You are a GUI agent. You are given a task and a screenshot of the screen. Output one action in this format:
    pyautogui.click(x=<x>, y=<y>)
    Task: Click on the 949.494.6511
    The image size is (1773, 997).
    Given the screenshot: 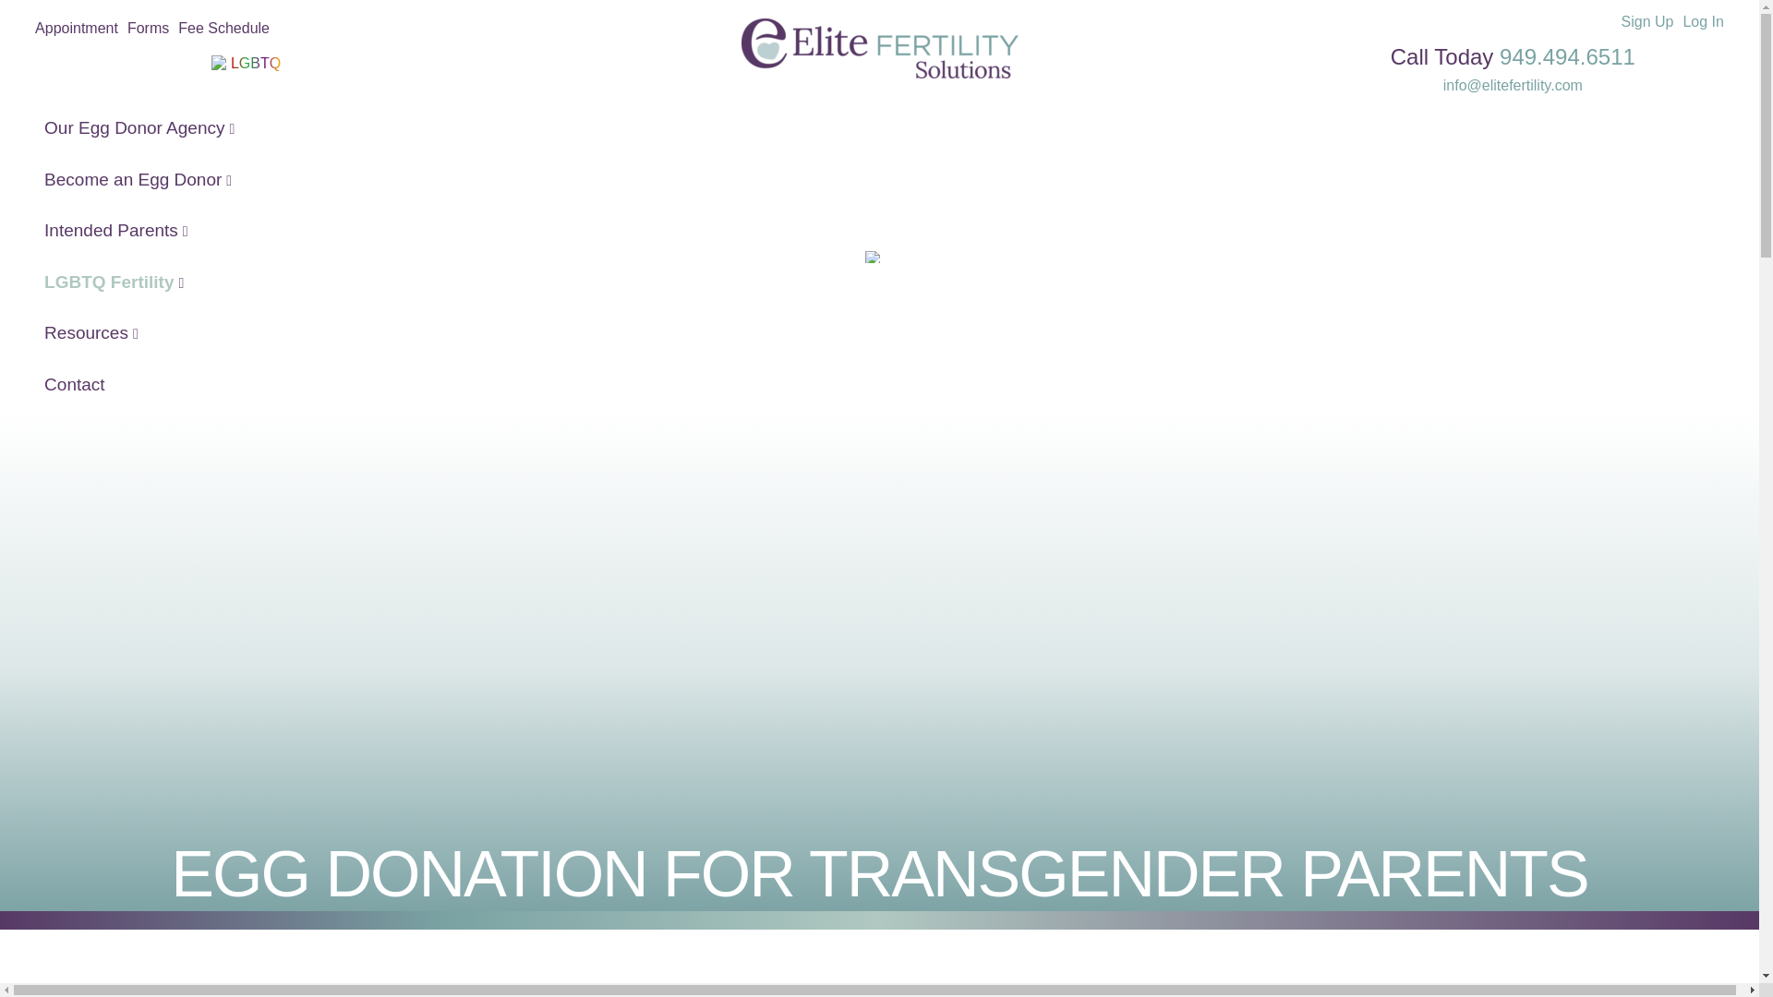 What is the action you would take?
    pyautogui.click(x=1567, y=55)
    